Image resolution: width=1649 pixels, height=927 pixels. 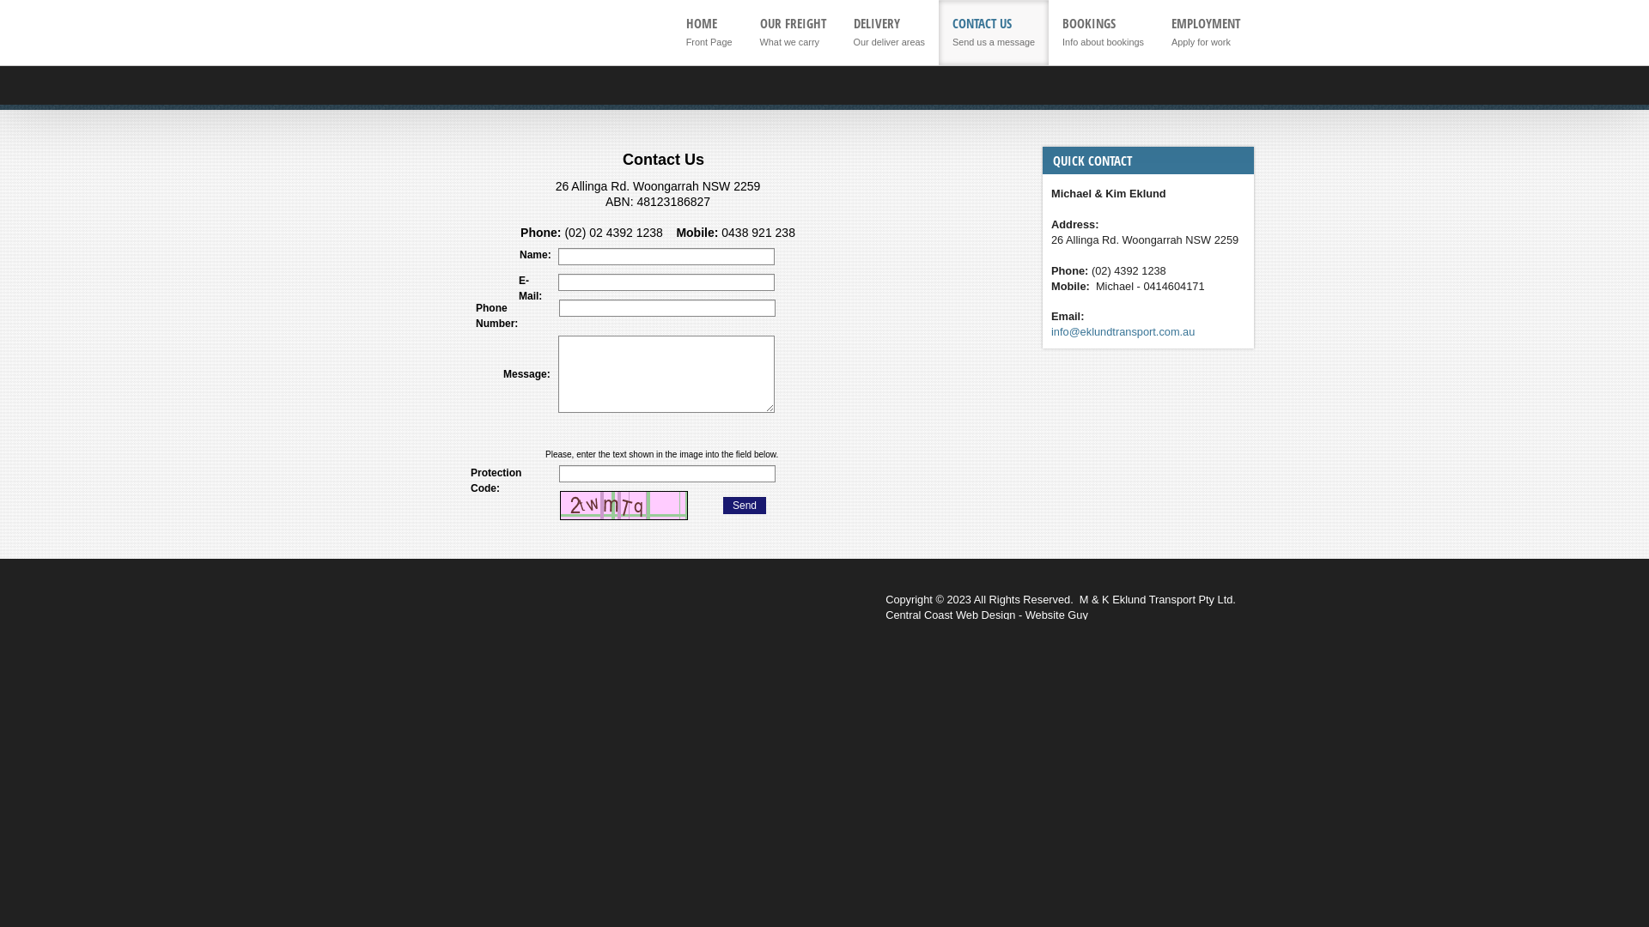 I want to click on Our deliver areas, so click(x=890, y=41).